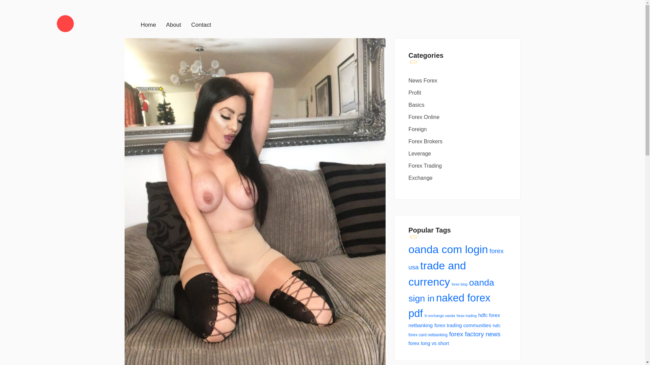  Describe the element at coordinates (458, 153) in the screenshot. I see `Leverage` at that location.